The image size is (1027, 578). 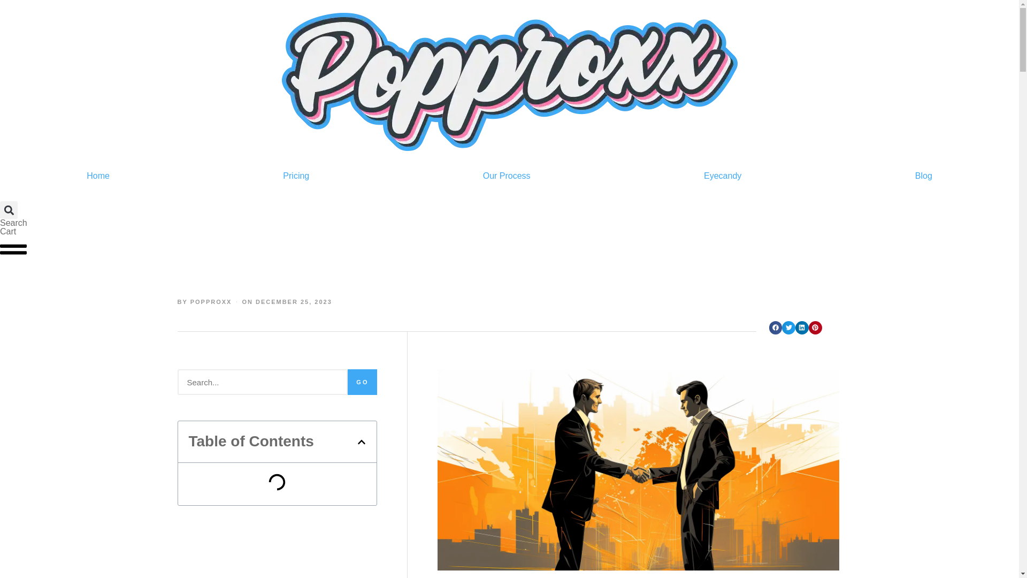 I want to click on Eyecandy, so click(x=723, y=176).